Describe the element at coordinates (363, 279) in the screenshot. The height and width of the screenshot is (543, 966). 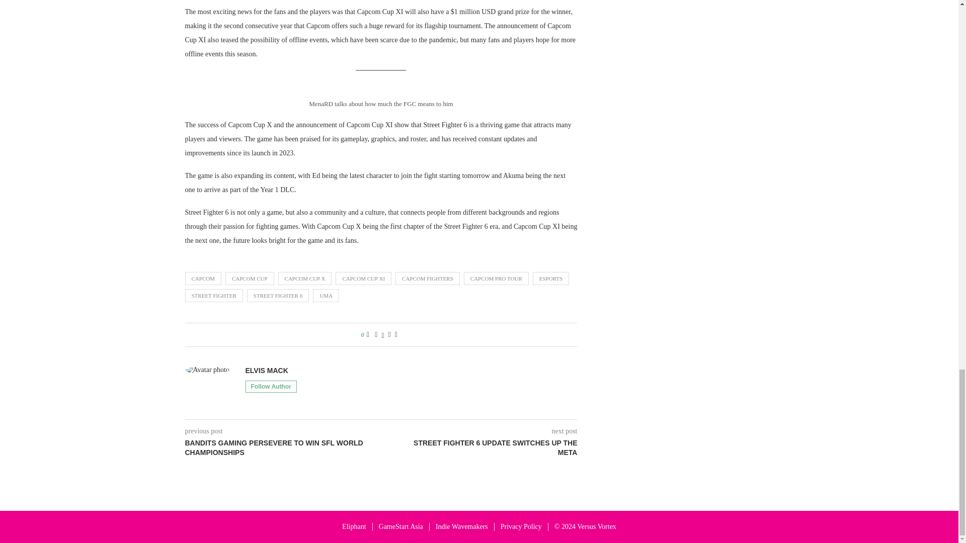
I see `CAPCOM CUP XI` at that location.